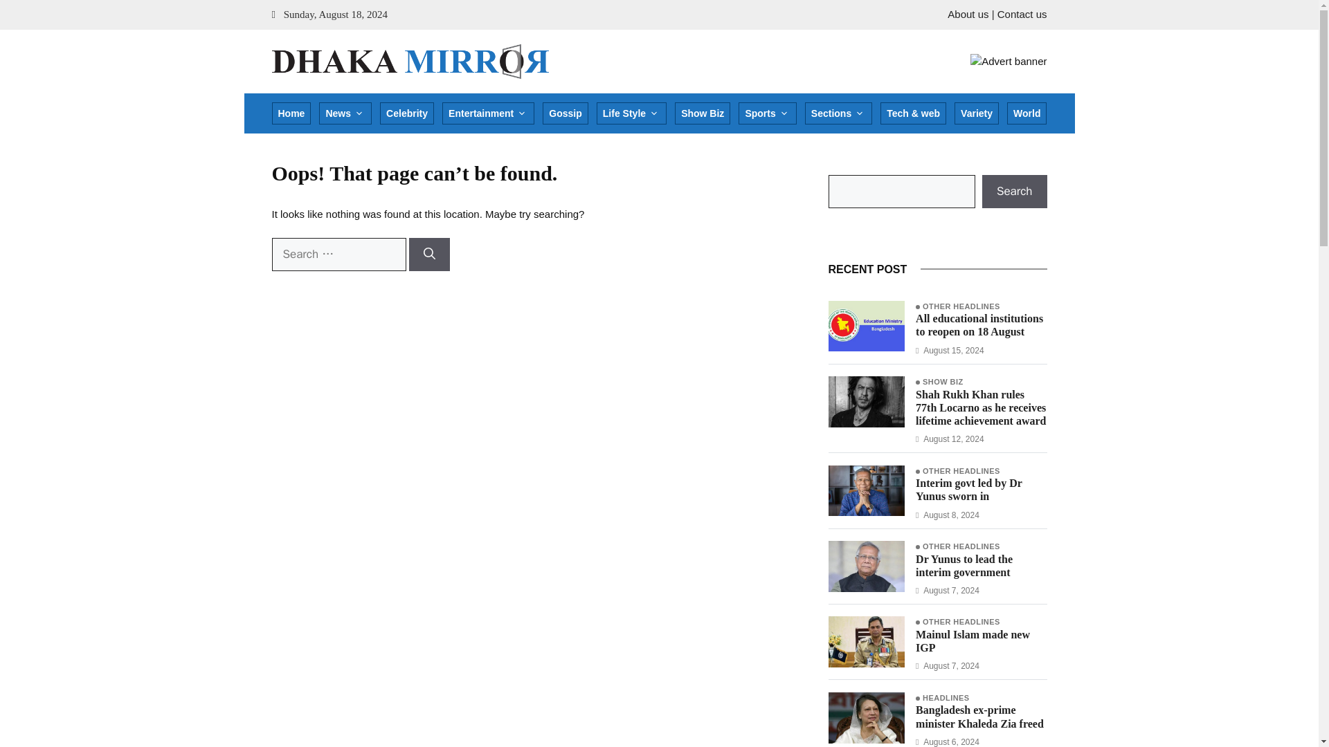  I want to click on Gossip, so click(565, 113).